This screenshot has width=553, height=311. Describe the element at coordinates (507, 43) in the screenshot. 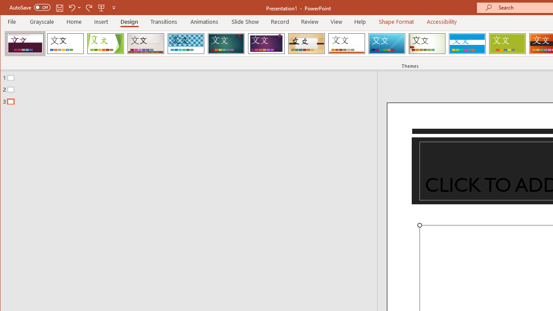

I see `Basis` at that location.